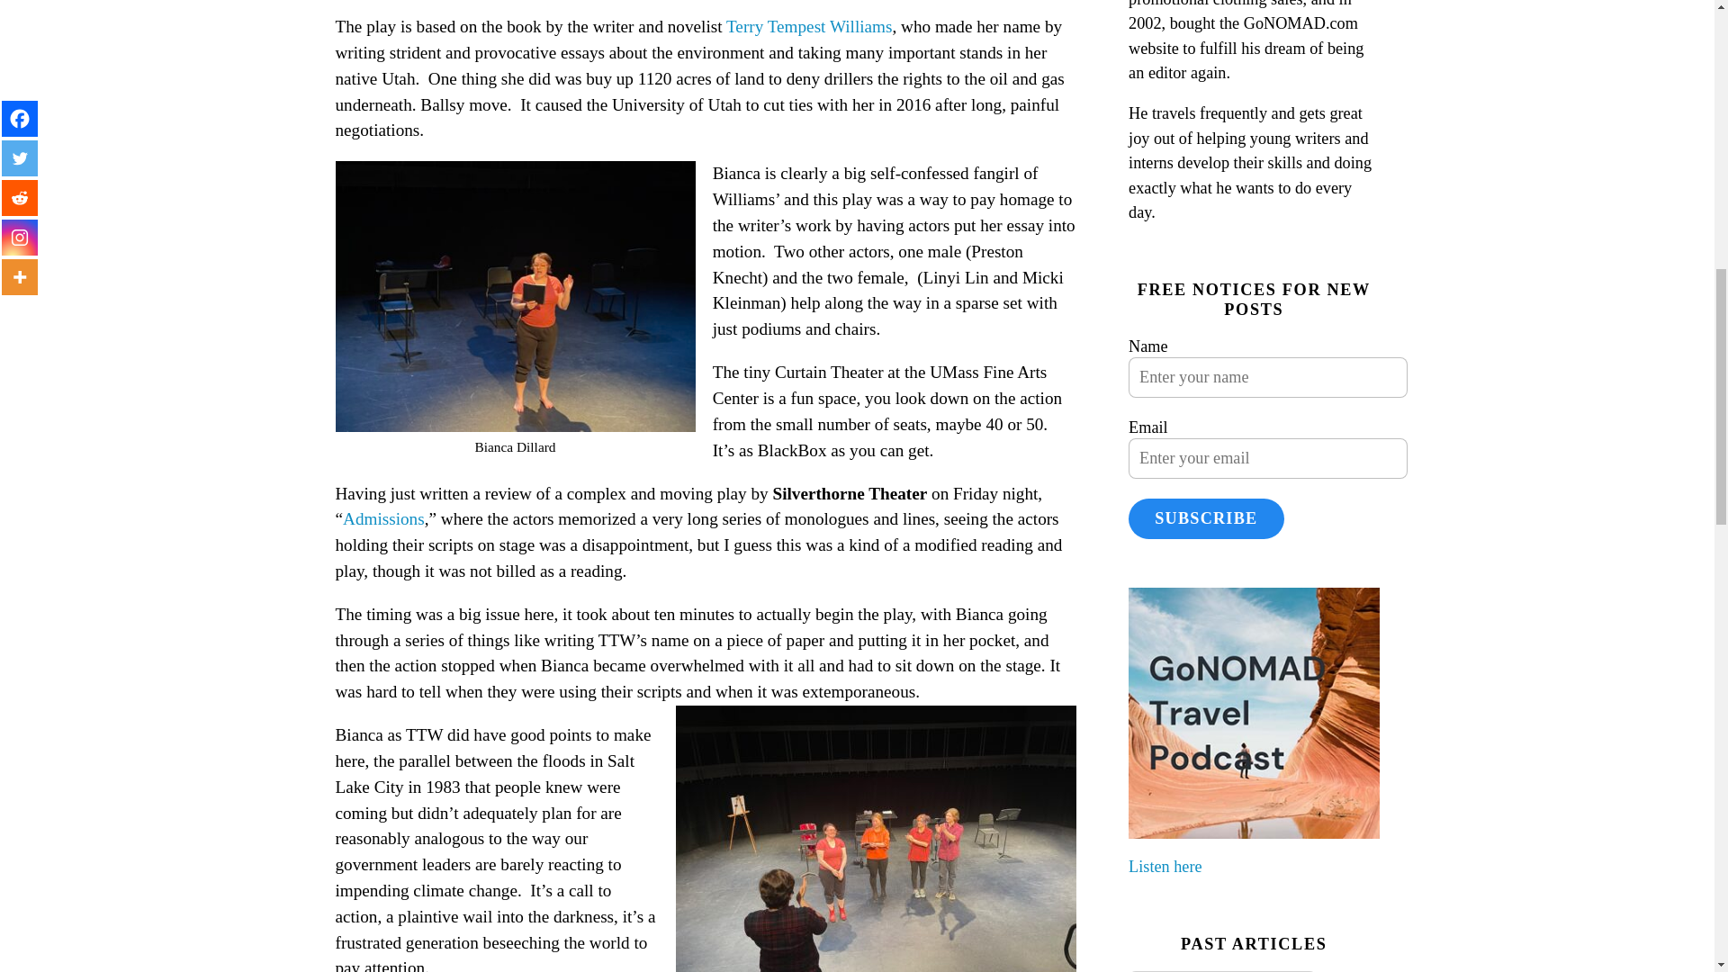  Describe the element at coordinates (1165, 866) in the screenshot. I see `Listen here` at that location.